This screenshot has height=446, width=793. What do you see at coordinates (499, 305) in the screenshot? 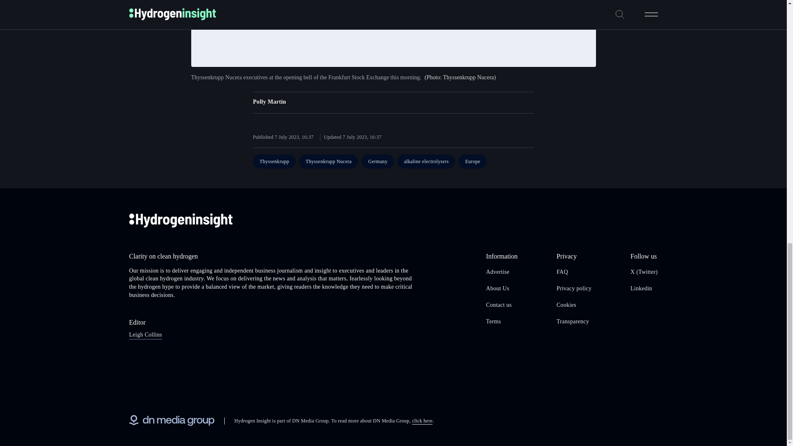
I see `Contact us` at bounding box center [499, 305].